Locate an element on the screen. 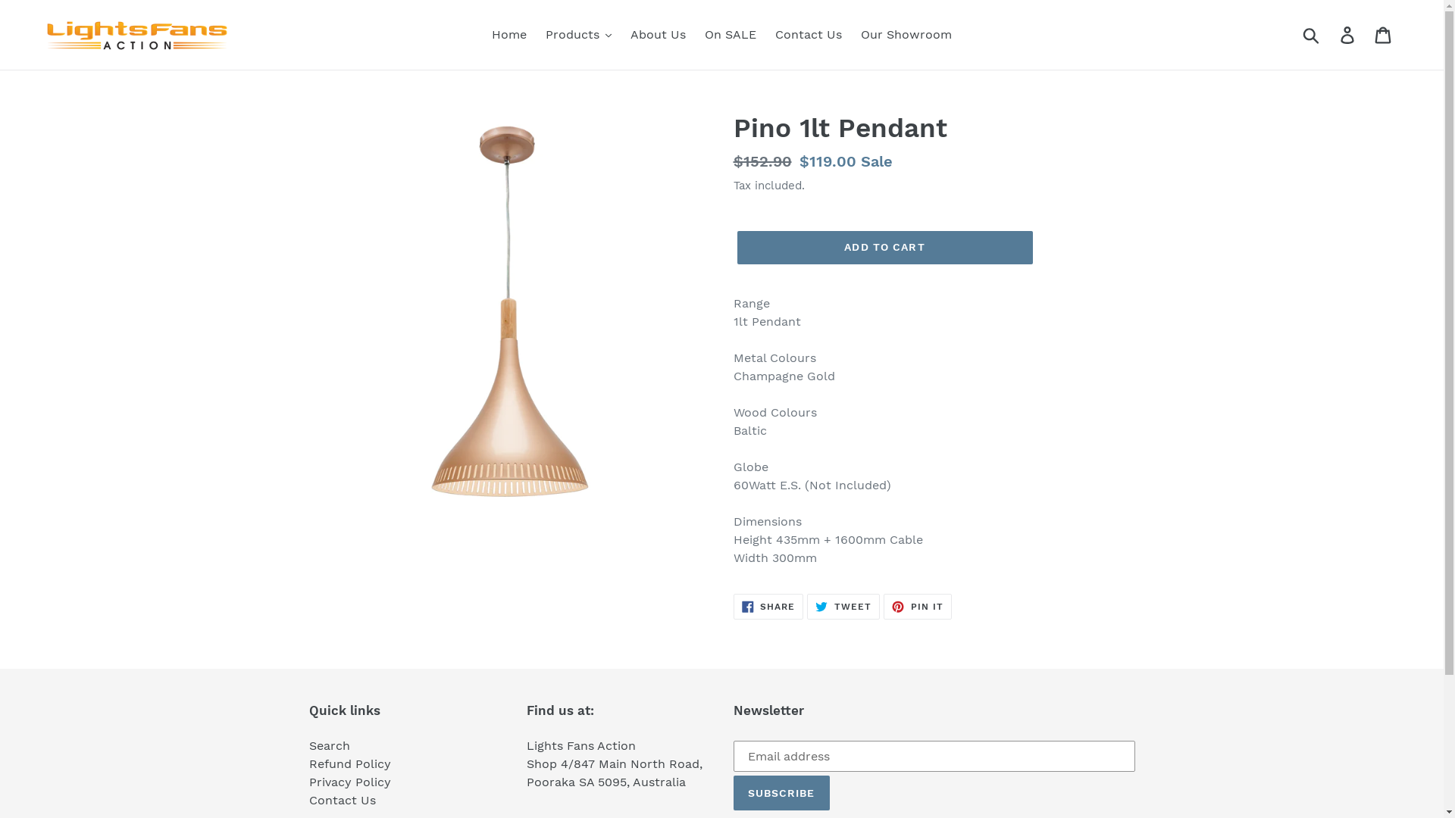  TWEET
TWEET ON TWITTER is located at coordinates (843, 607).